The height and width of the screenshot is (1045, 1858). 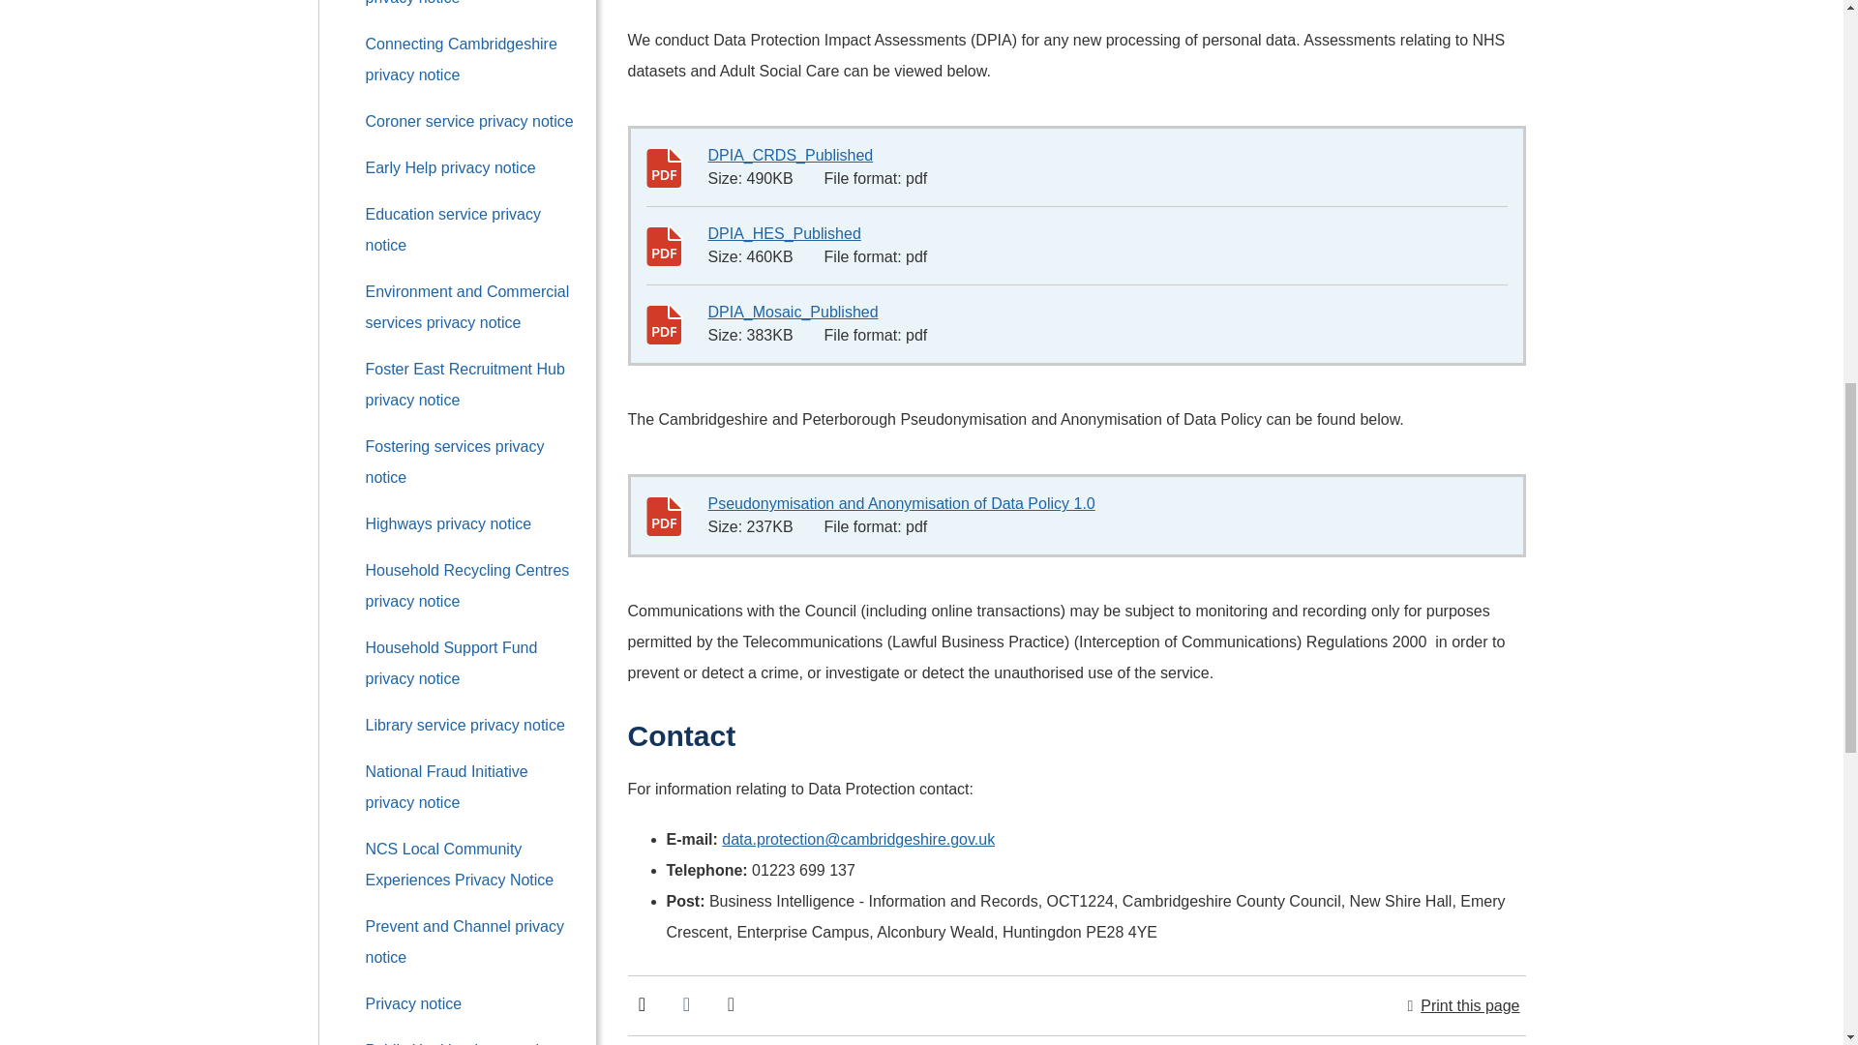 What do you see at coordinates (470, 120) in the screenshot?
I see `Coroner service privacy notice` at bounding box center [470, 120].